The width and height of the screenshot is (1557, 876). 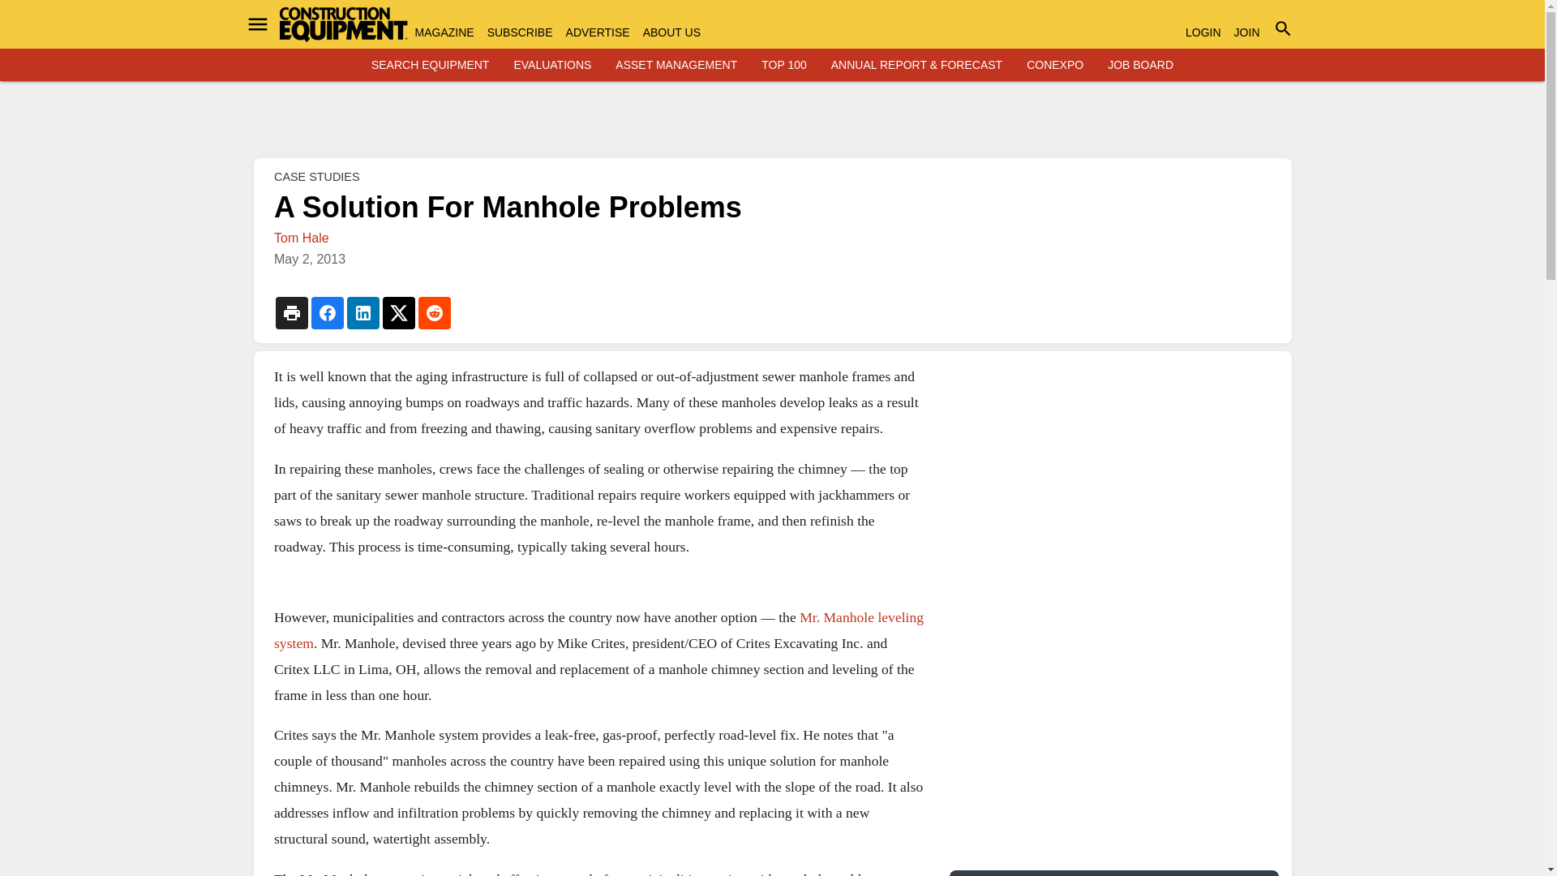 What do you see at coordinates (444, 32) in the screenshot?
I see `MAGAZINE` at bounding box center [444, 32].